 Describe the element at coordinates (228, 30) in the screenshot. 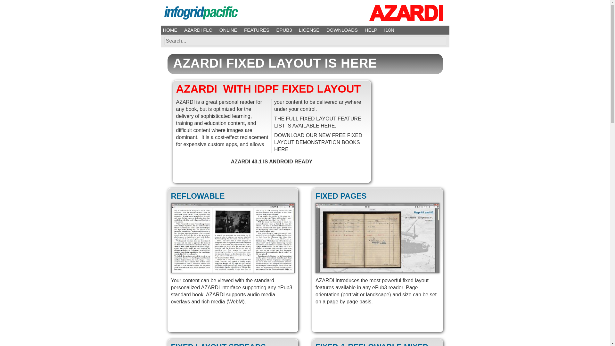

I see `ONLINE` at that location.